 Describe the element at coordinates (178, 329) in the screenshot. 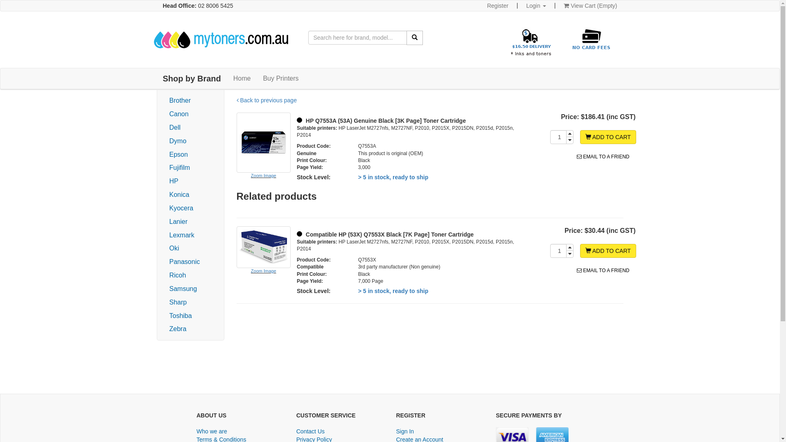

I see `Zebra` at that location.